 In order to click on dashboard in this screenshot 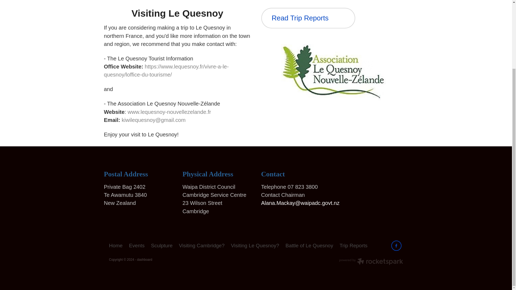, I will do `click(145, 260)`.